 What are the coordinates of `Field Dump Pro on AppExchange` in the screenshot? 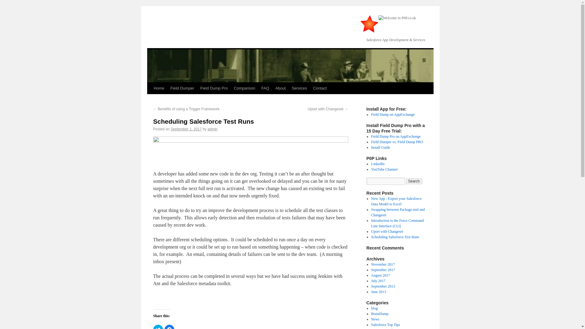 It's located at (395, 136).